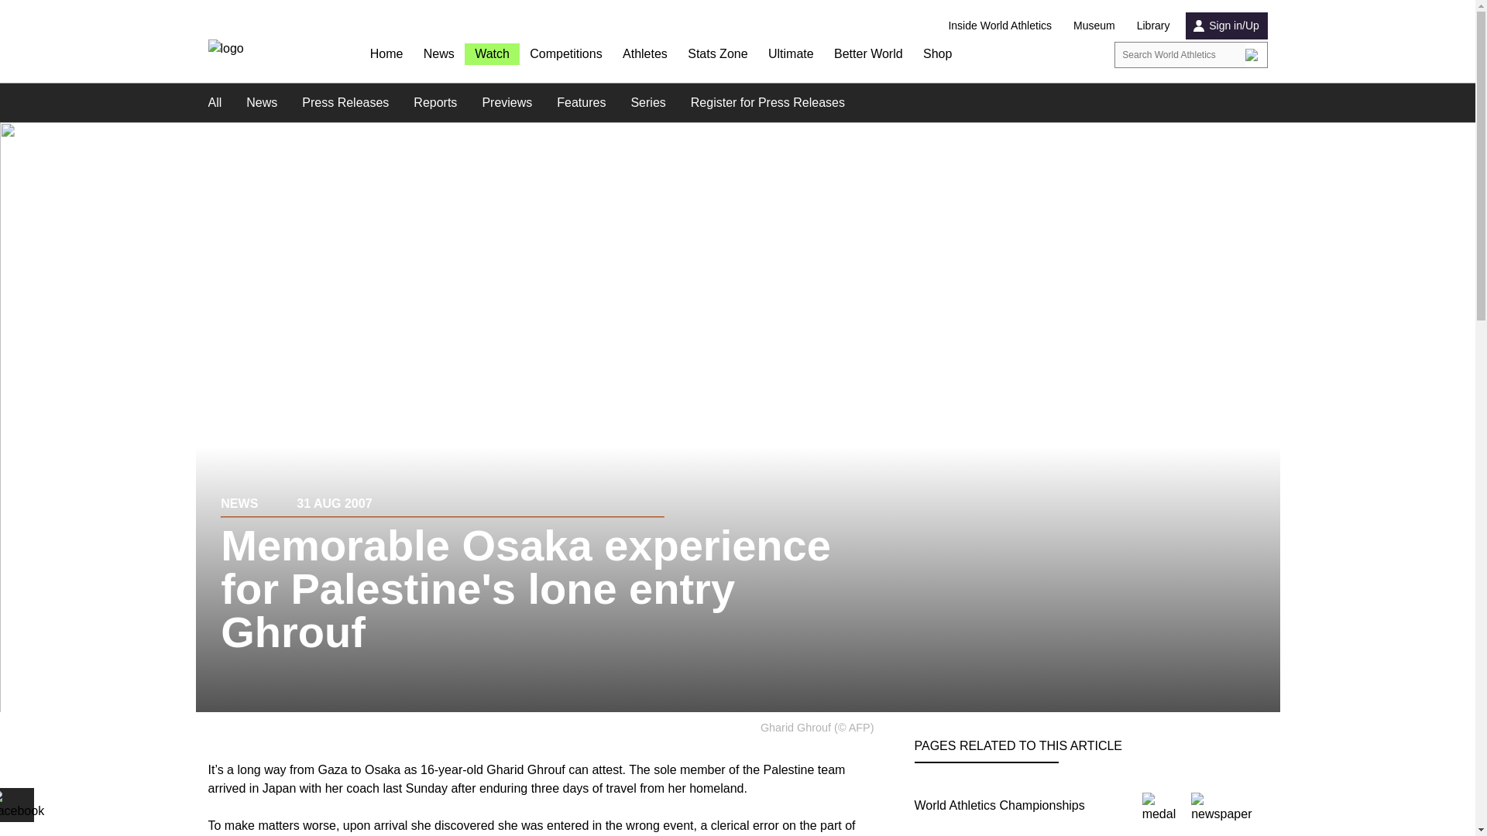 The image size is (1487, 836). What do you see at coordinates (999, 25) in the screenshot?
I see `Inside World Athletics` at bounding box center [999, 25].